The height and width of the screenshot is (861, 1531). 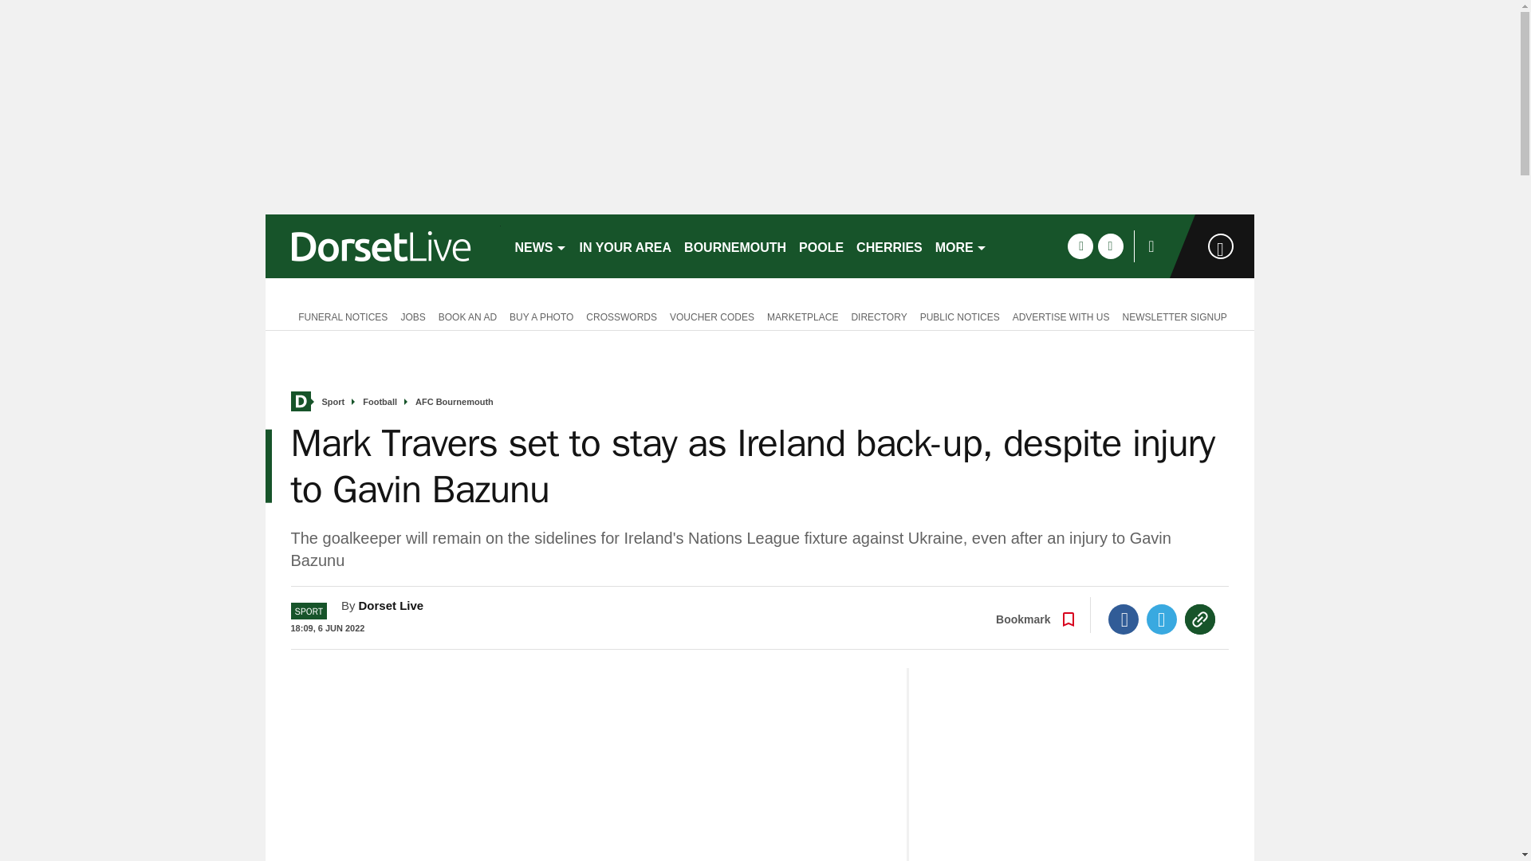 What do you see at coordinates (621, 316) in the screenshot?
I see `CROSSWORDS` at bounding box center [621, 316].